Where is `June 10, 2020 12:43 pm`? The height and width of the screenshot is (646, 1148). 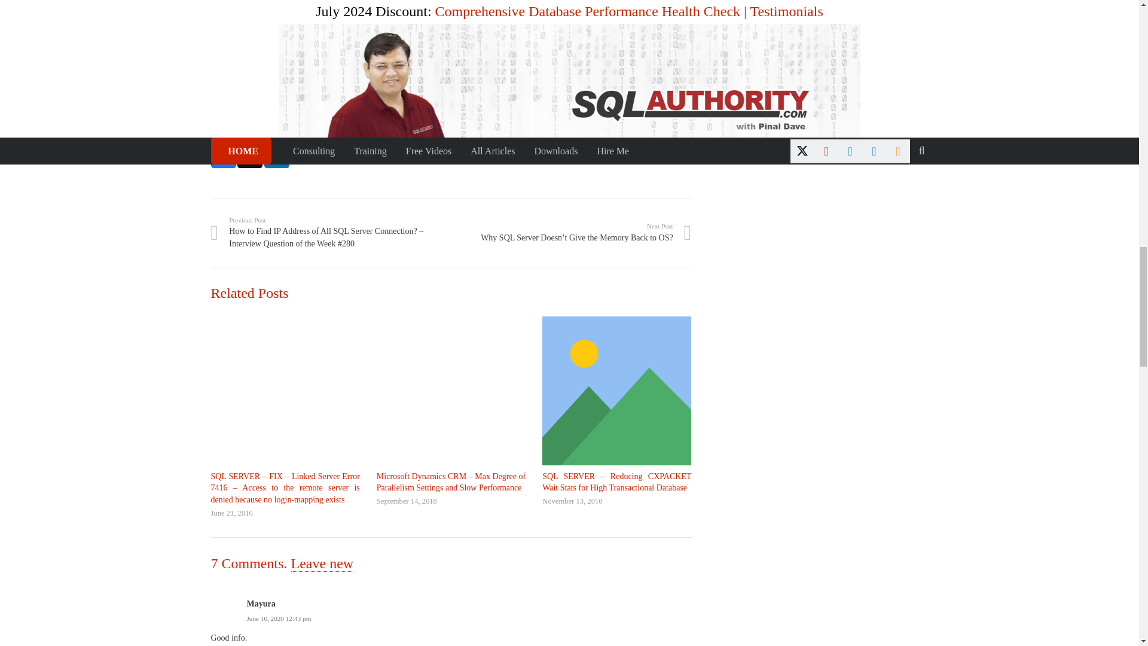
June 10, 2020 12:43 pm is located at coordinates (279, 618).